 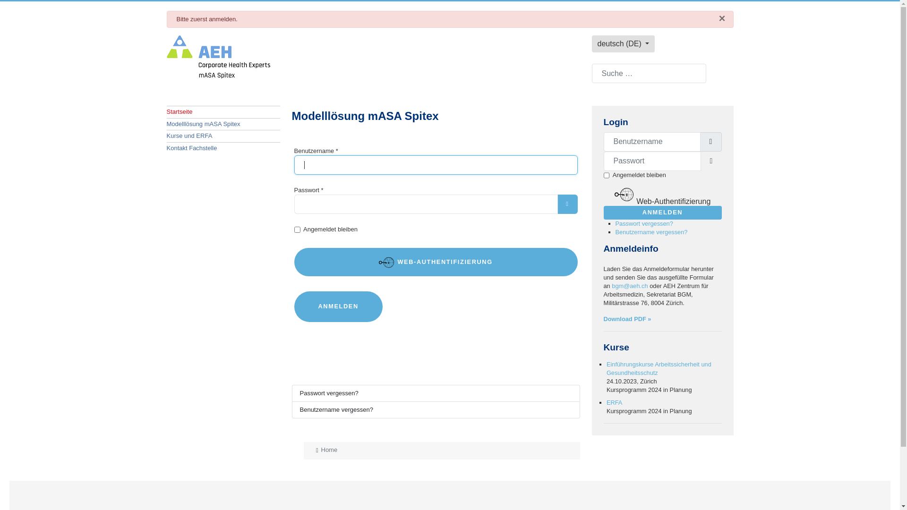 I want to click on Kontakt Fachstelle, so click(x=223, y=148).